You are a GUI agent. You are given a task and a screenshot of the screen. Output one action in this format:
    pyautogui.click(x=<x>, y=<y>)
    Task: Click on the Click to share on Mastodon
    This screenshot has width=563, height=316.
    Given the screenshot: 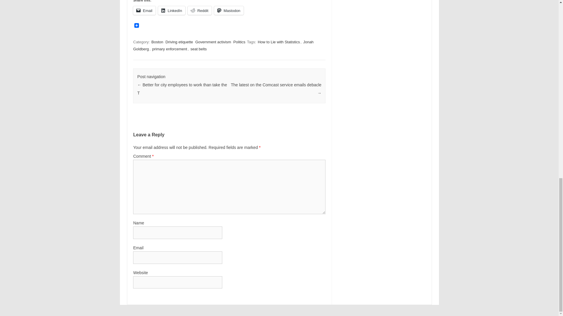 What is the action you would take?
    pyautogui.click(x=229, y=10)
    